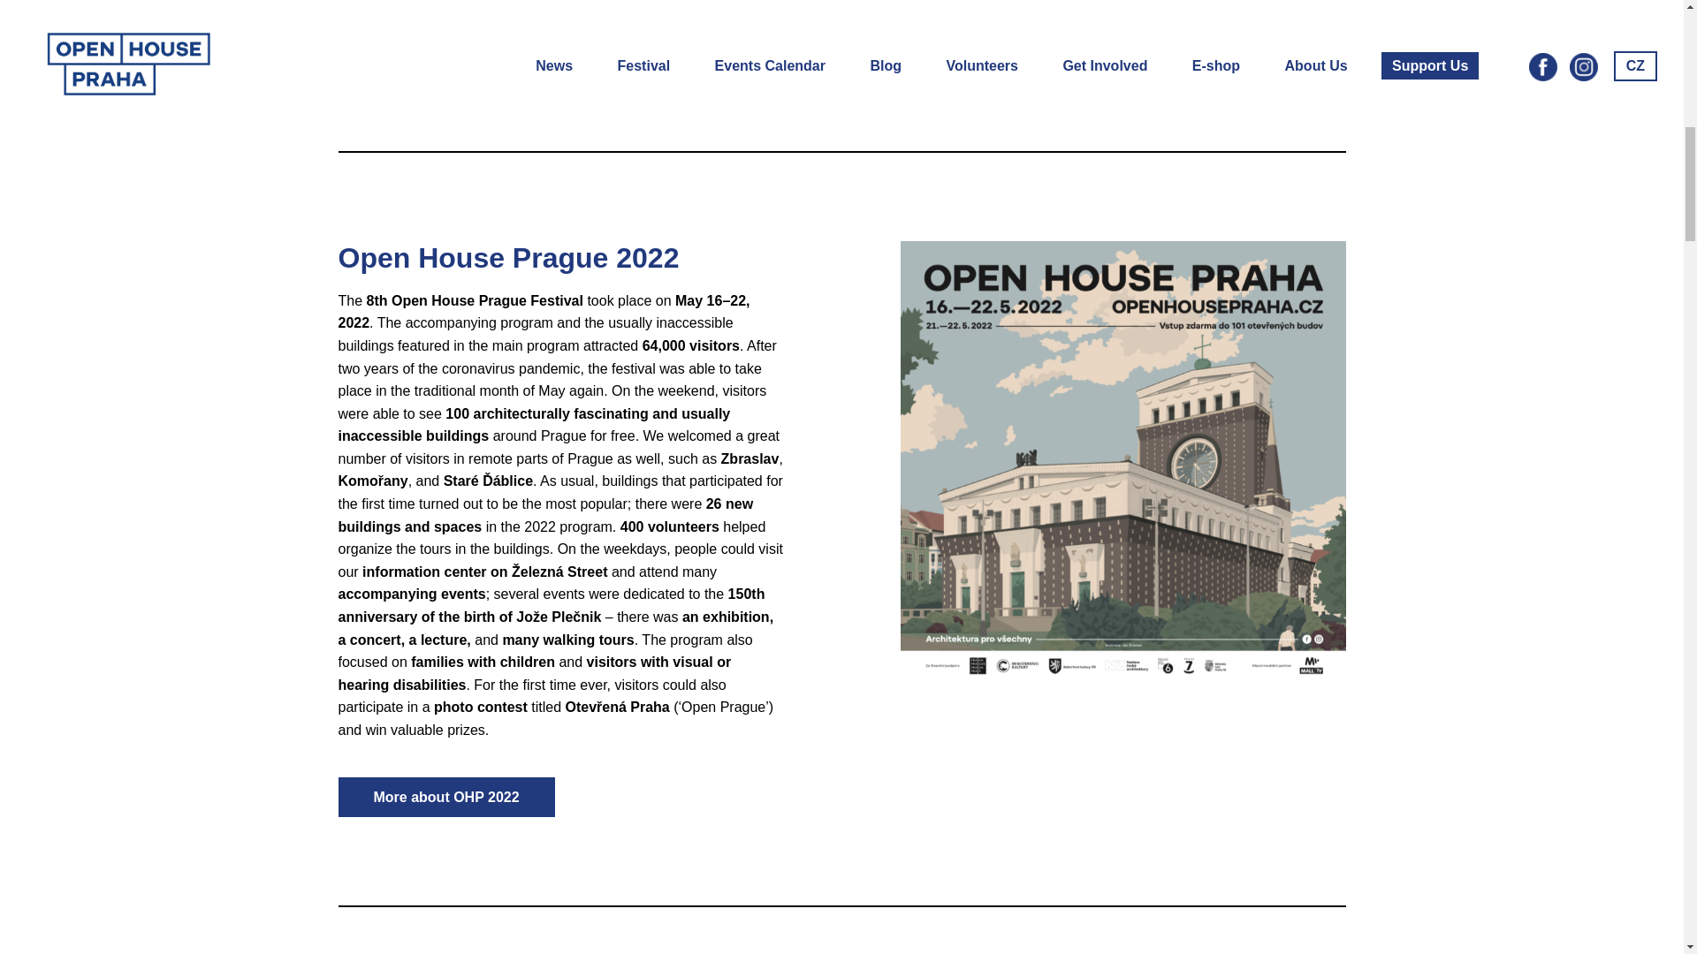 This screenshot has width=1697, height=954. What do you see at coordinates (445, 797) in the screenshot?
I see `More about OHP 2022` at bounding box center [445, 797].